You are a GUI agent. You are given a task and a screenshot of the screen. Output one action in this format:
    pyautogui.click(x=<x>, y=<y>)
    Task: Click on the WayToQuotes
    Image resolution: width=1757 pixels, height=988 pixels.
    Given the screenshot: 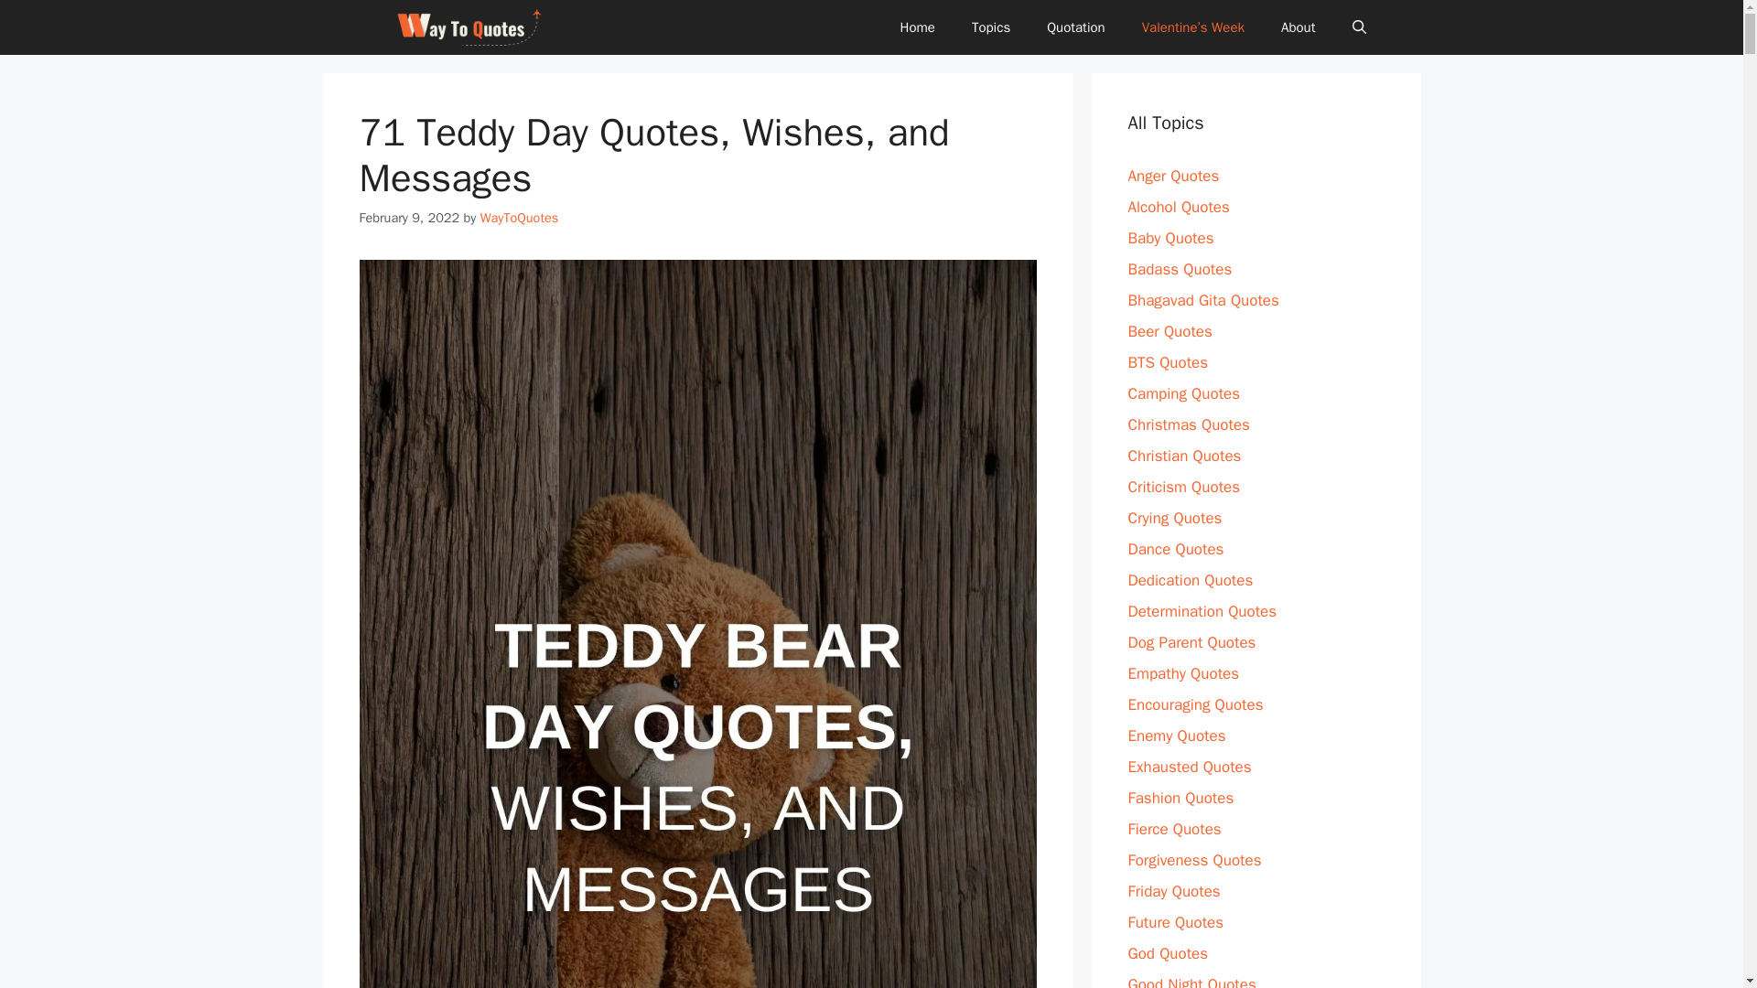 What is the action you would take?
    pyautogui.click(x=468, y=27)
    